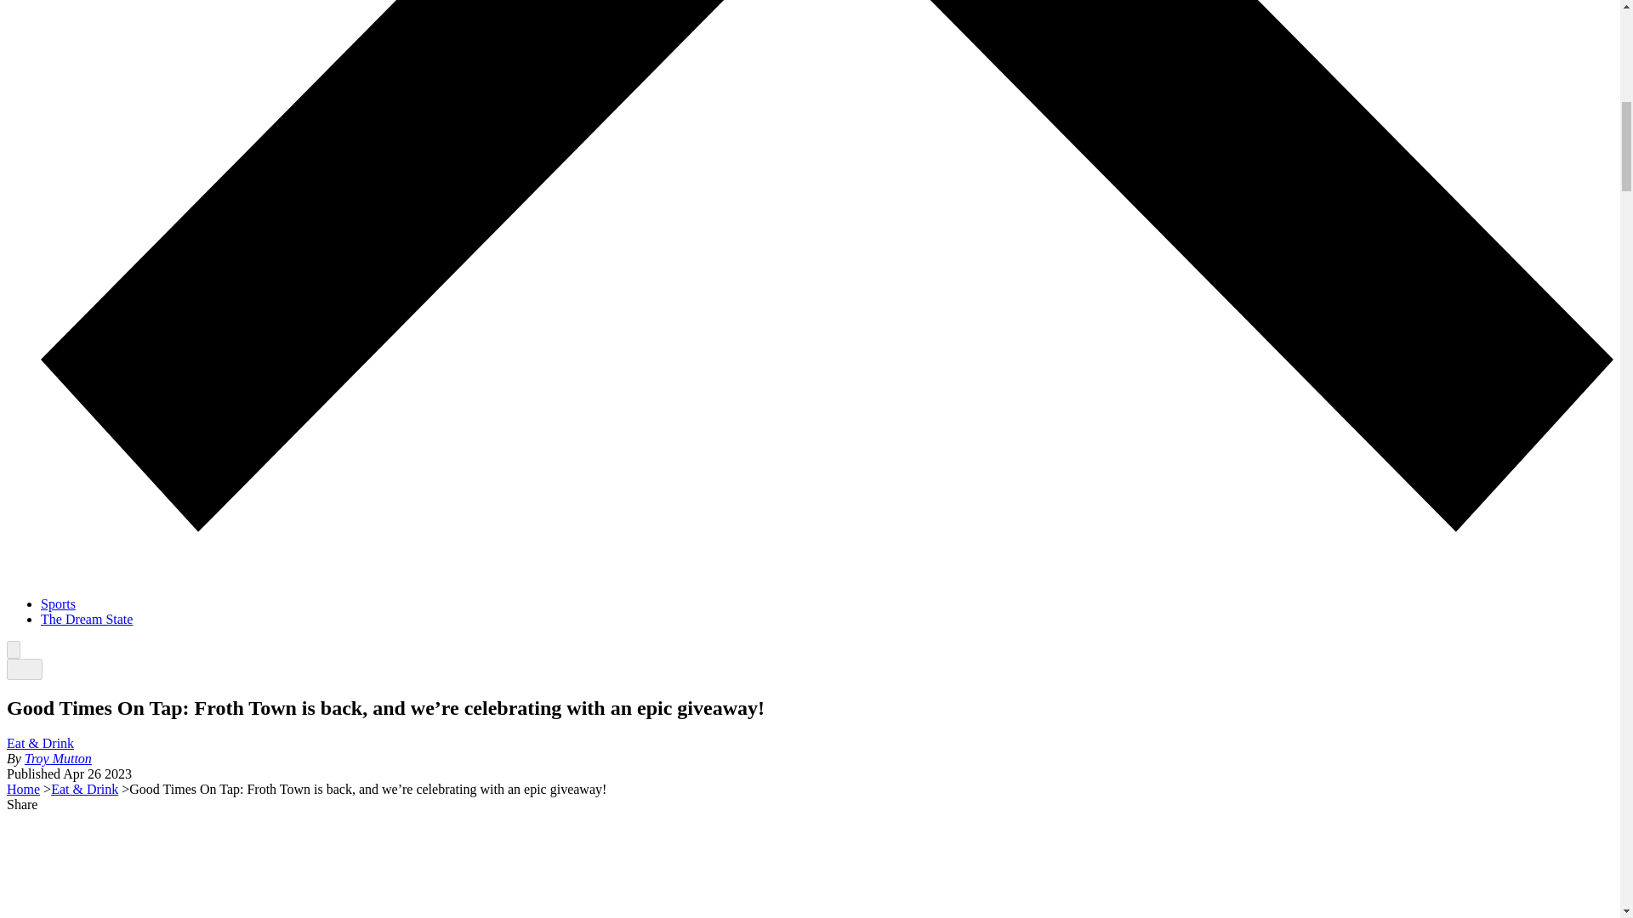 This screenshot has width=1633, height=918. I want to click on The Dream State, so click(87, 619).